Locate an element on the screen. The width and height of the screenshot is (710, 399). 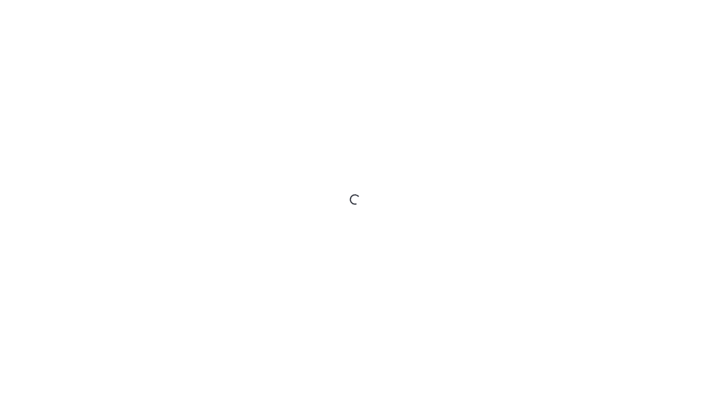
MACHINERY is located at coordinates (300, 113).